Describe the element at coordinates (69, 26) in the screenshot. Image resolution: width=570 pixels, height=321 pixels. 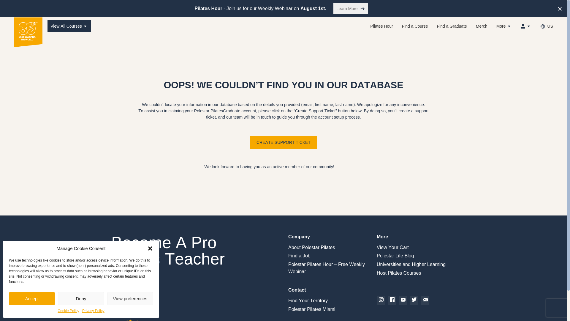
I see `View All Courses` at that location.